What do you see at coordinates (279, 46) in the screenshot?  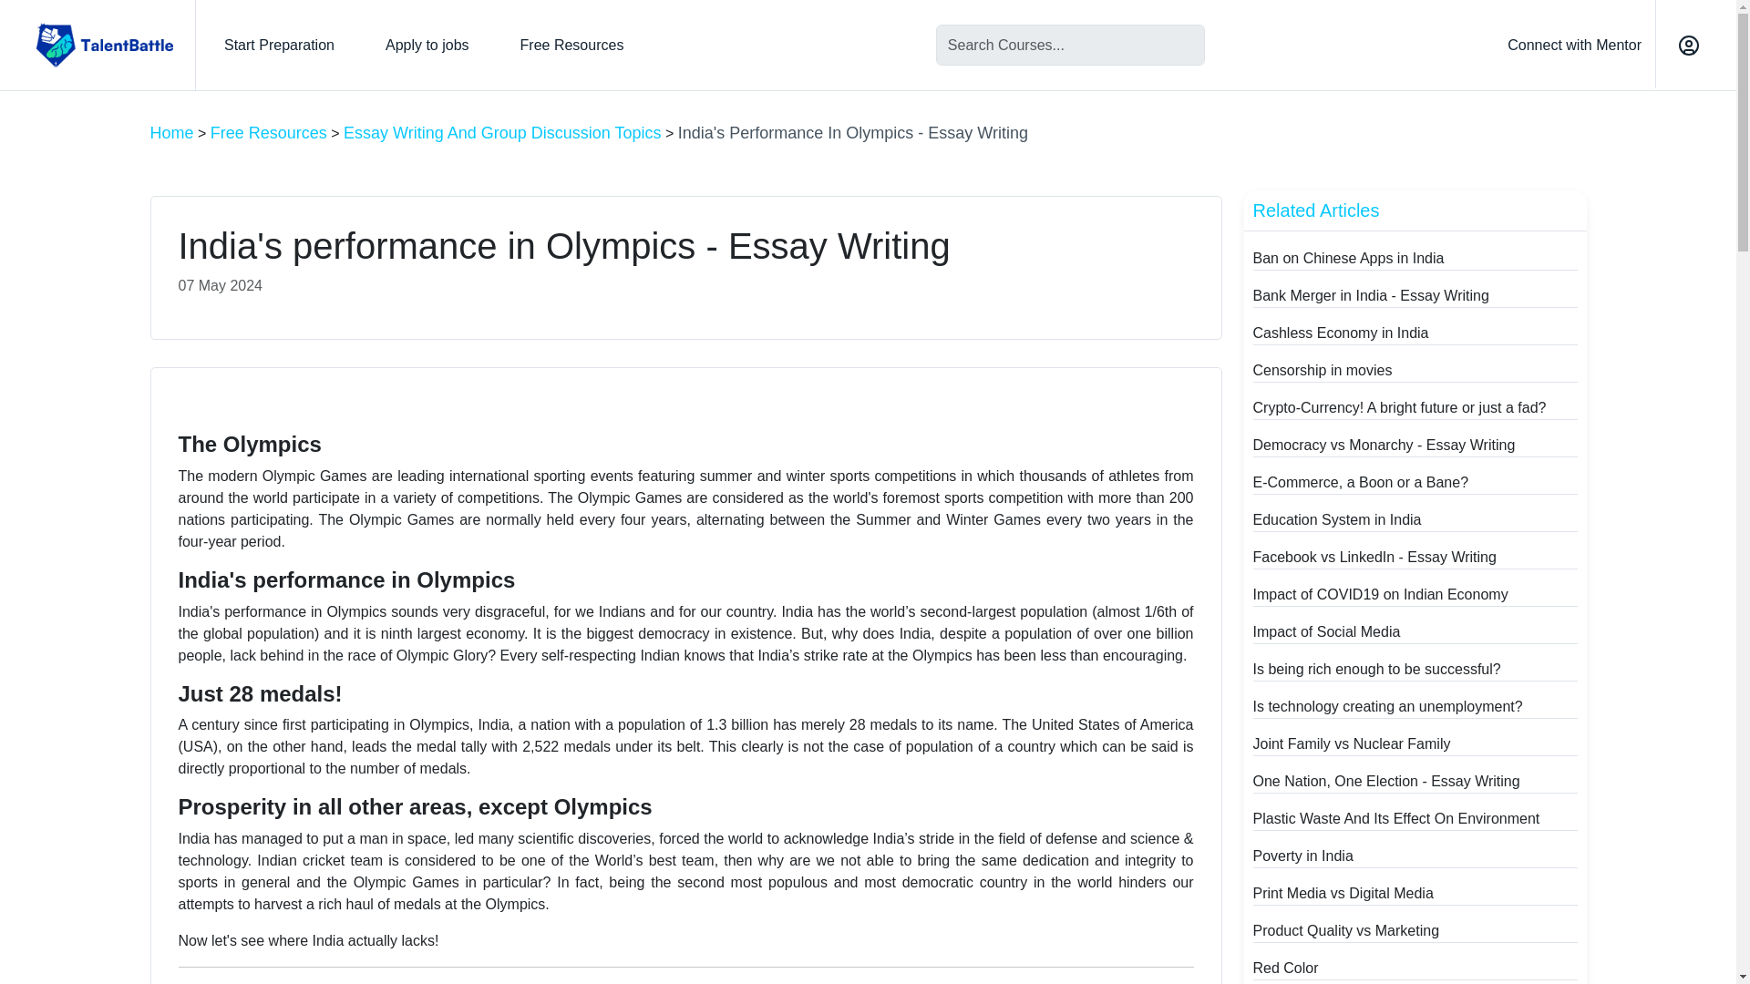 I see `Start Preparation` at bounding box center [279, 46].